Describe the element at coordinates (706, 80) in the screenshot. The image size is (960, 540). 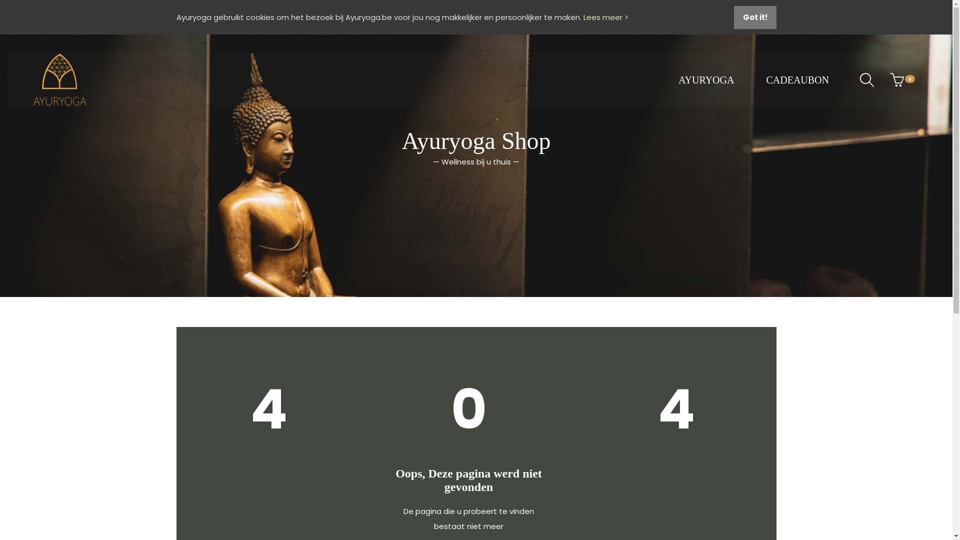
I see `AYURYOGA` at that location.